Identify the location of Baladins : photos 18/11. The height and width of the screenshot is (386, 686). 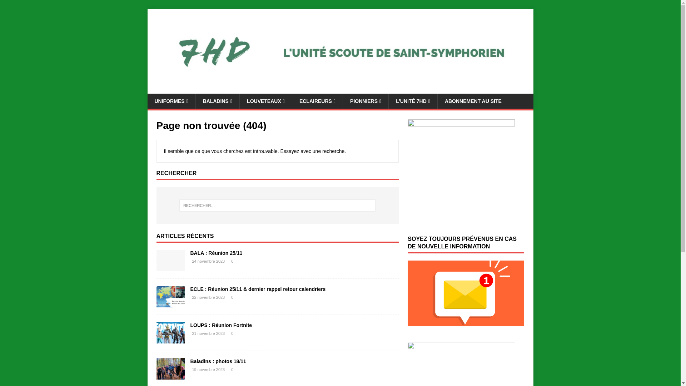
(171, 376).